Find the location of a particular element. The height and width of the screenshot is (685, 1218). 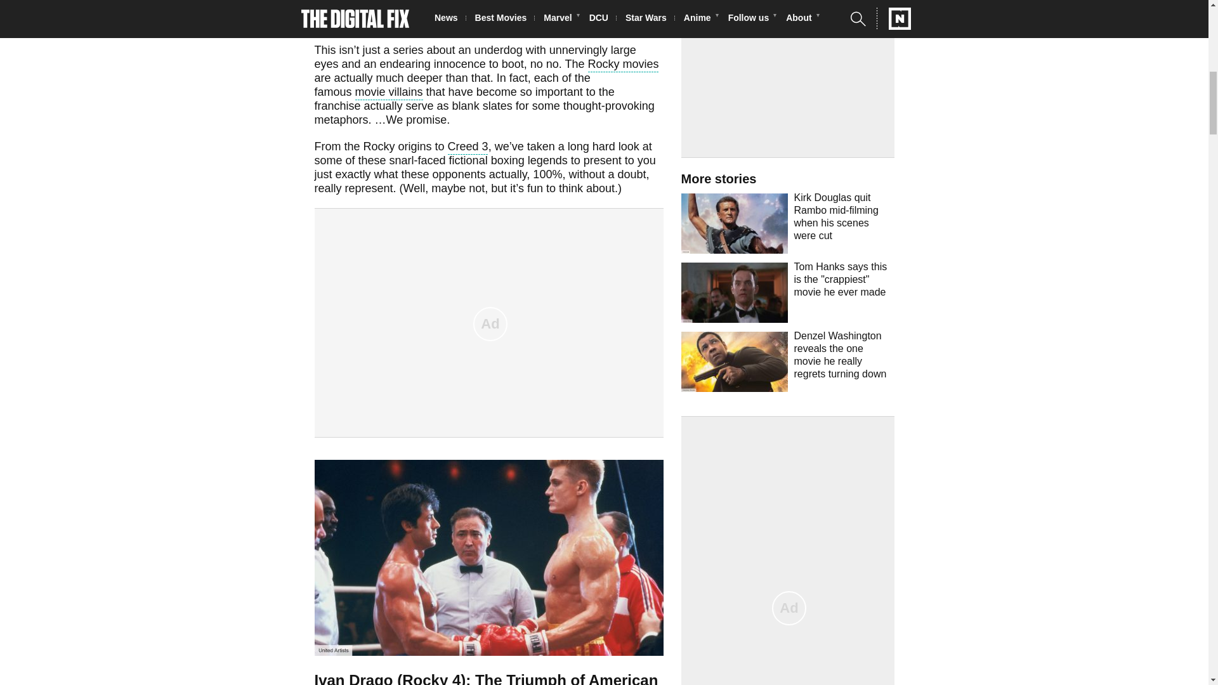

sports movies is located at coordinates (472, 3).